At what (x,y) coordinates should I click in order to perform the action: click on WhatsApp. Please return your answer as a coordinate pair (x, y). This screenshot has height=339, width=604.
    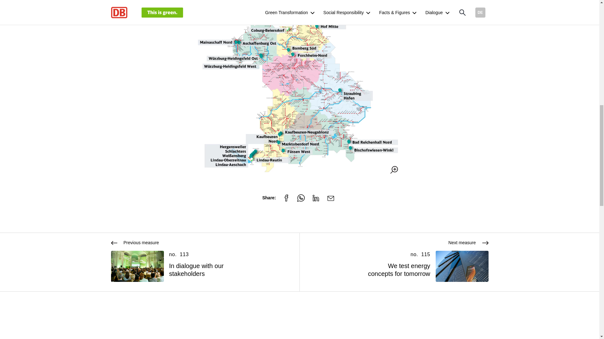
    Looking at the image, I should click on (301, 198).